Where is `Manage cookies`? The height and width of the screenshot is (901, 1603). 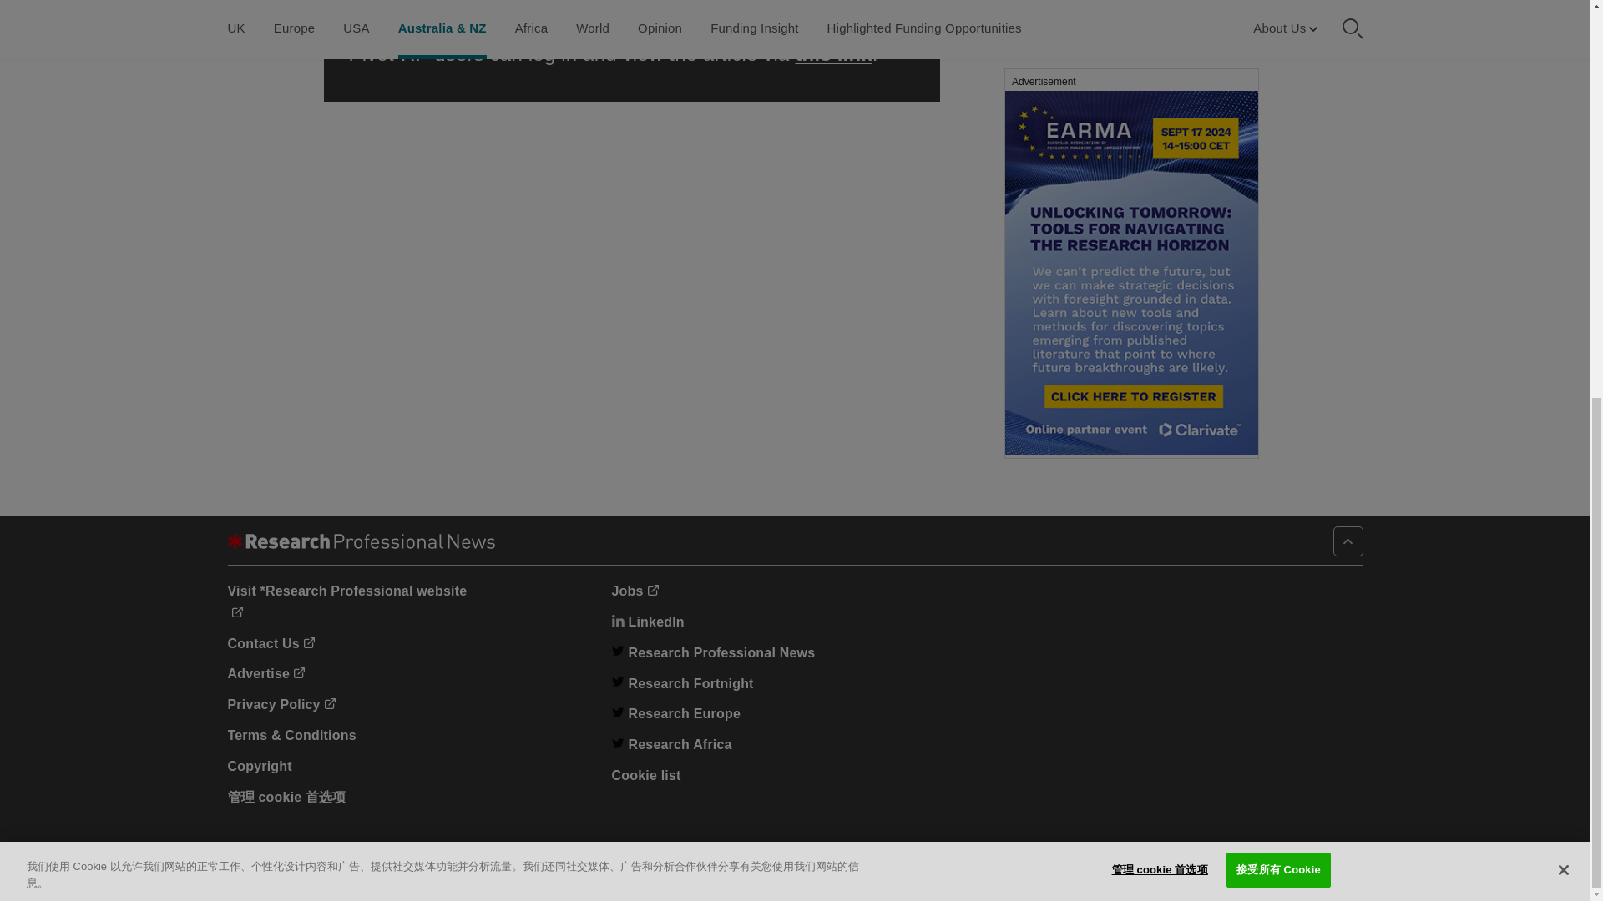 Manage cookies is located at coordinates (286, 798).